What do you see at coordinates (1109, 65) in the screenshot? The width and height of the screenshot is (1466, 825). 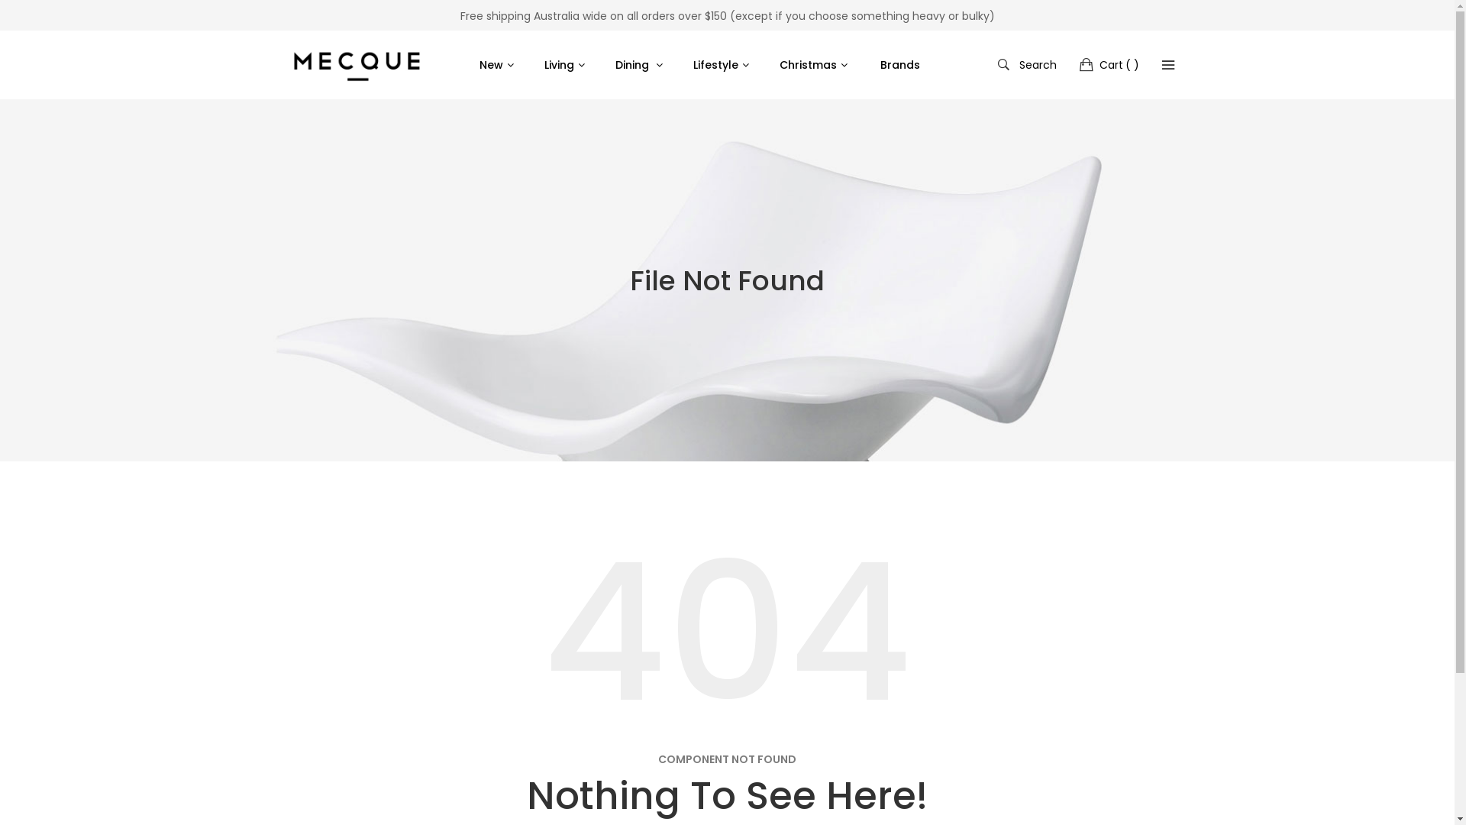 I see `Cart ( )` at bounding box center [1109, 65].